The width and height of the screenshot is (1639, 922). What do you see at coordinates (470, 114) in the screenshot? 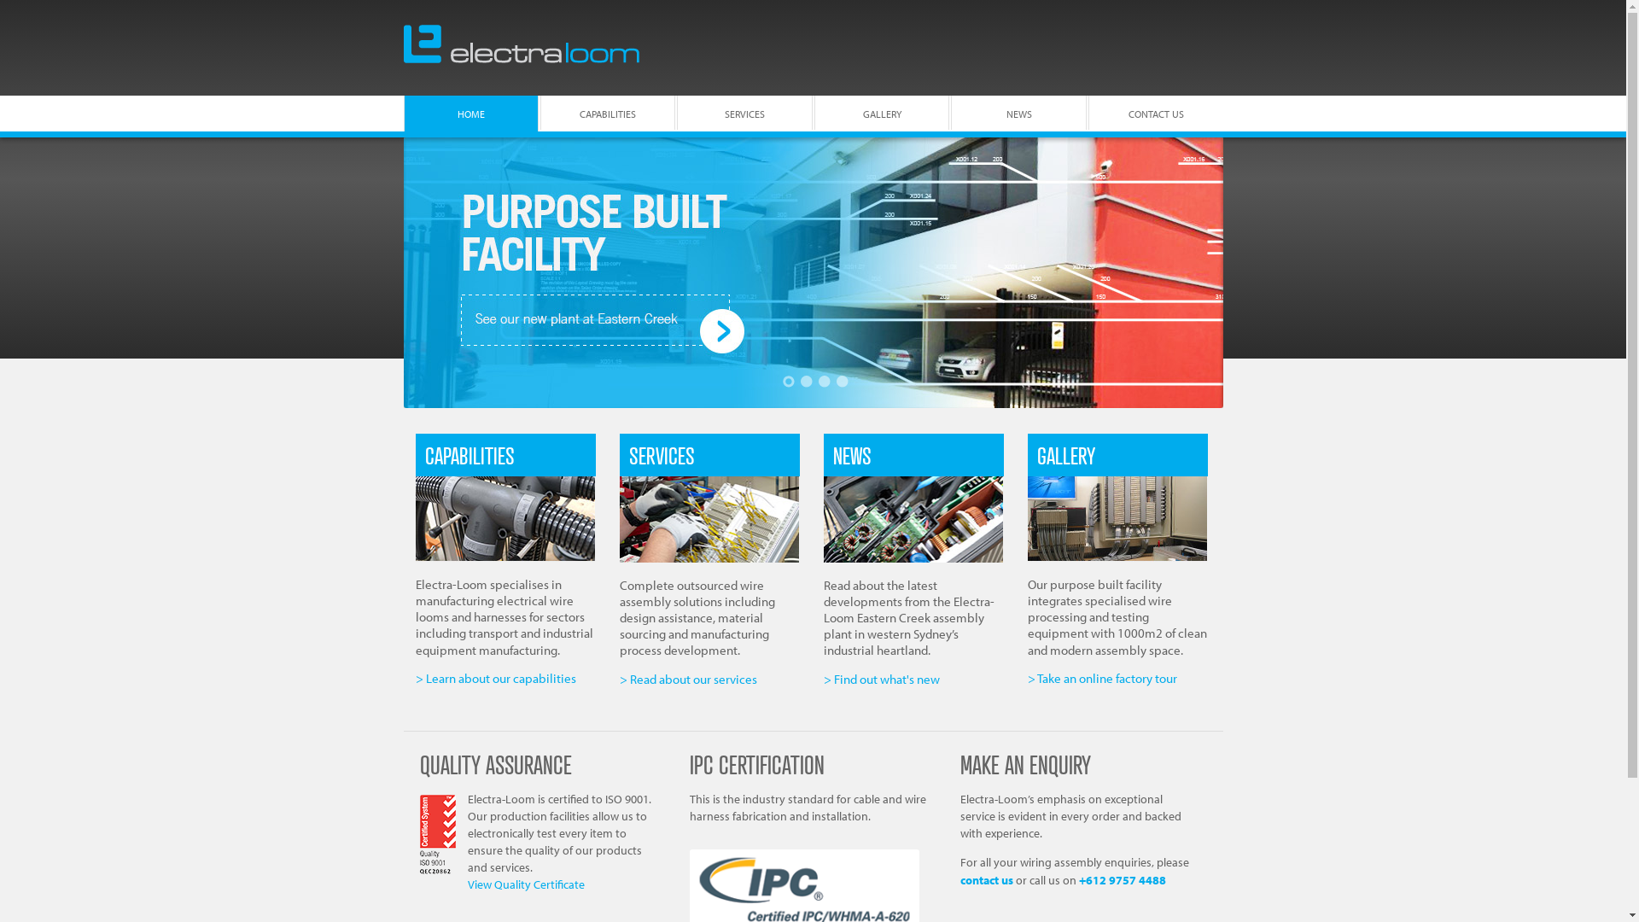
I see `HOME` at bounding box center [470, 114].